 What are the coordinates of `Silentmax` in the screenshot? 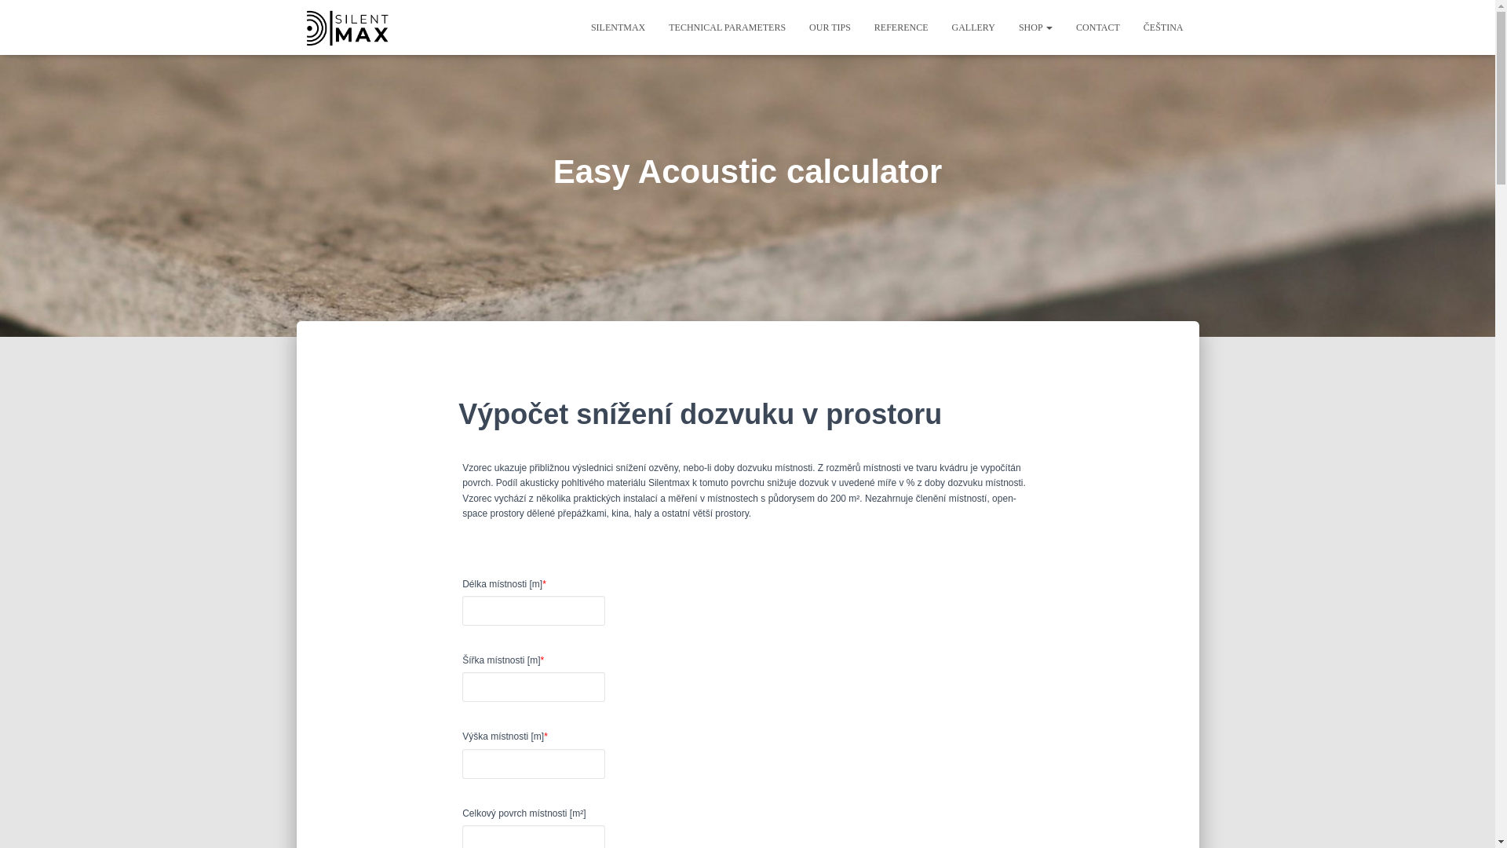 It's located at (345, 27).